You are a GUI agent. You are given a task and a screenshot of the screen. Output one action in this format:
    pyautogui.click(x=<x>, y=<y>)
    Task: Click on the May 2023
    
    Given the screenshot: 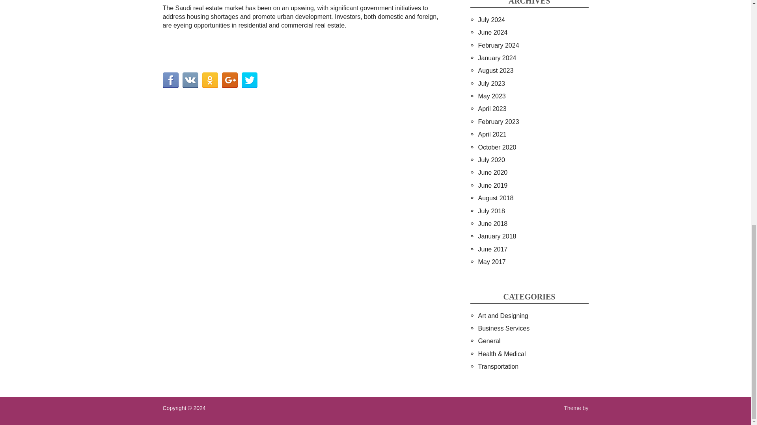 What is the action you would take?
    pyautogui.click(x=491, y=96)
    